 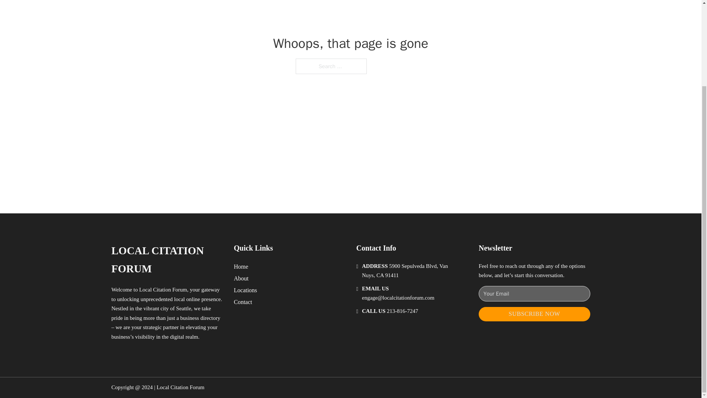 What do you see at coordinates (241, 266) in the screenshot?
I see `Home` at bounding box center [241, 266].